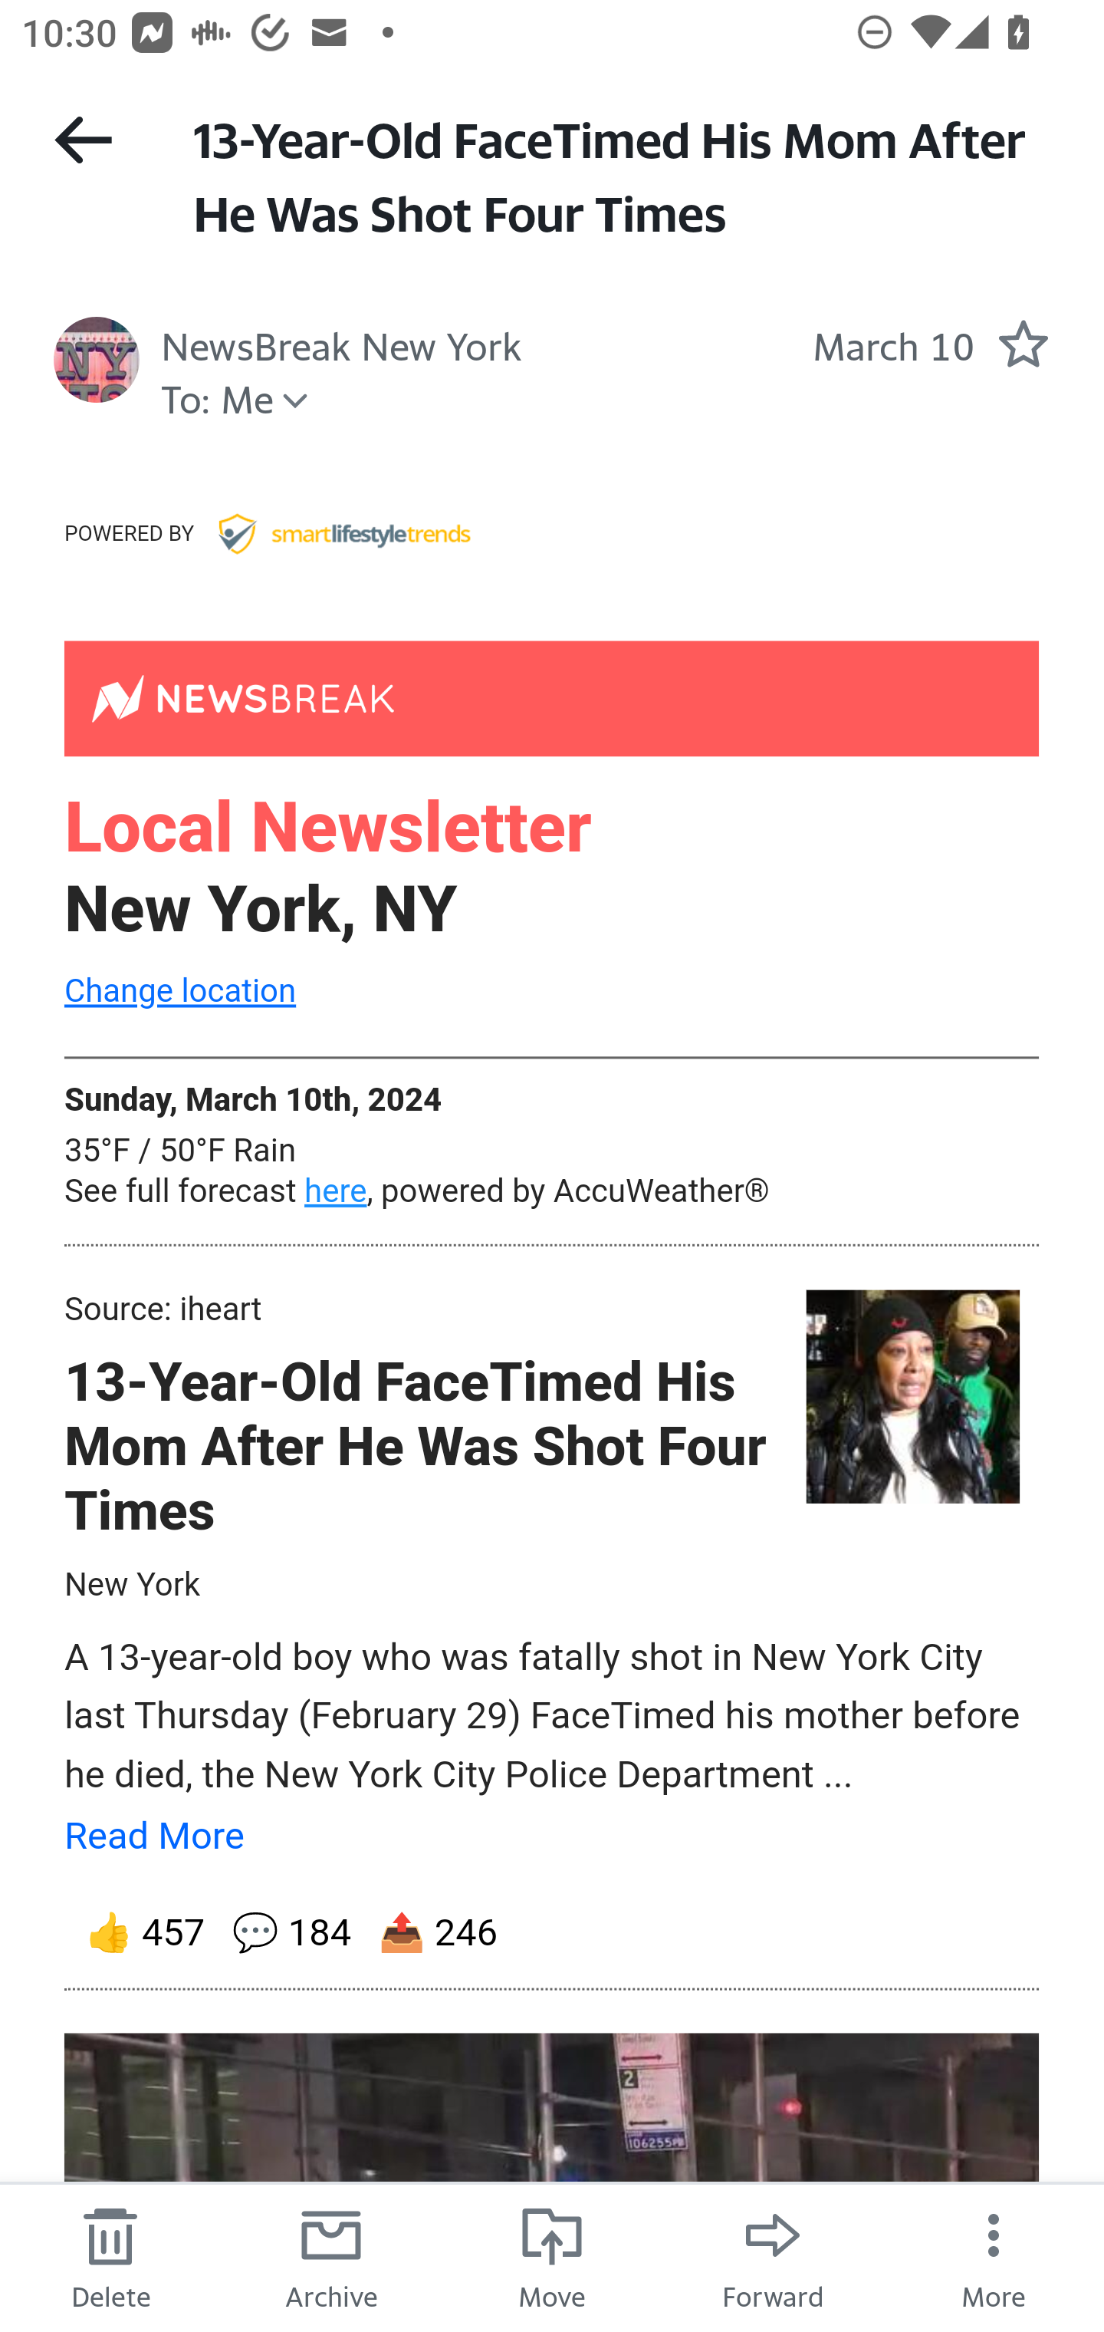 The height and width of the screenshot is (2332, 1104). I want to click on Profile, so click(97, 360).